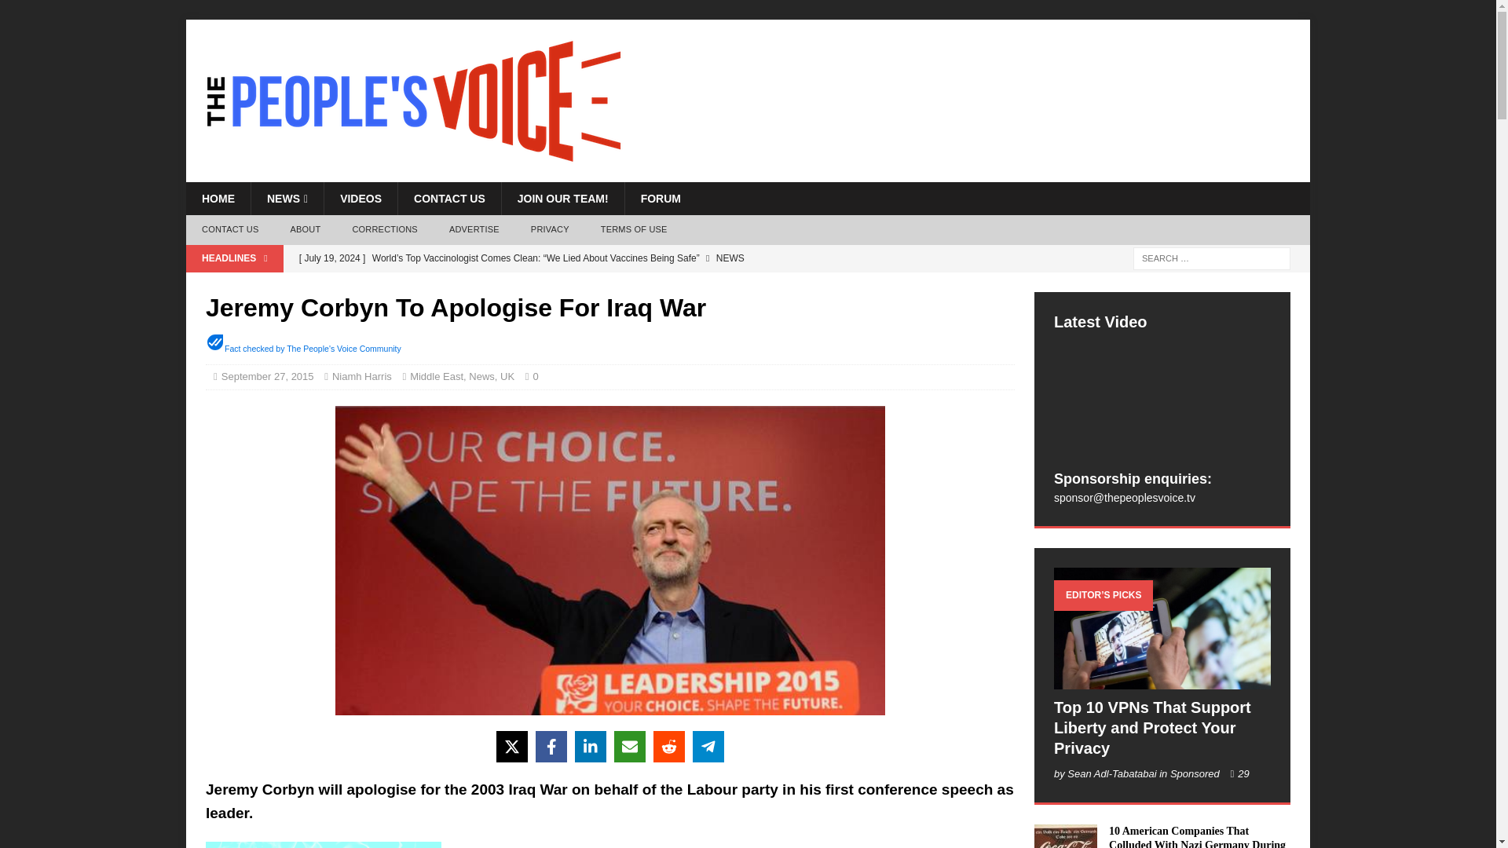 This screenshot has height=848, width=1508. What do you see at coordinates (449, 199) in the screenshot?
I see `CONTACT US` at bounding box center [449, 199].